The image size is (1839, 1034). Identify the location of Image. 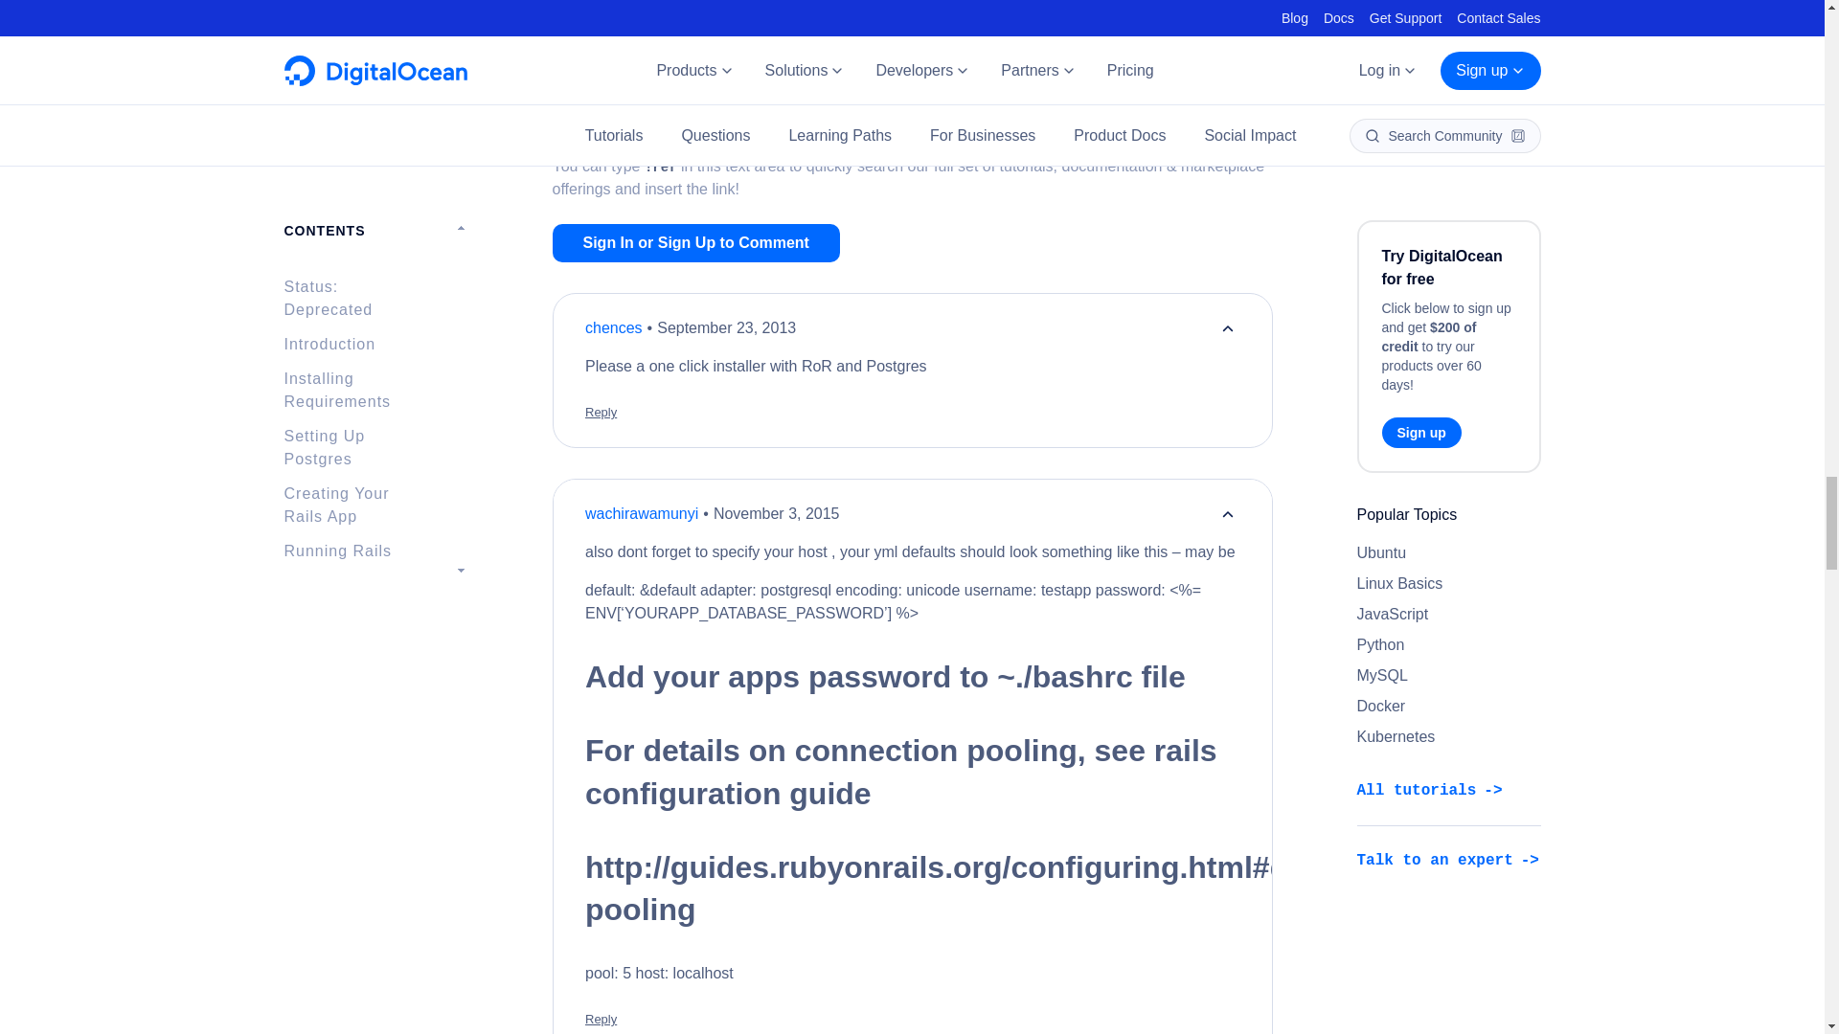
(718, 15).